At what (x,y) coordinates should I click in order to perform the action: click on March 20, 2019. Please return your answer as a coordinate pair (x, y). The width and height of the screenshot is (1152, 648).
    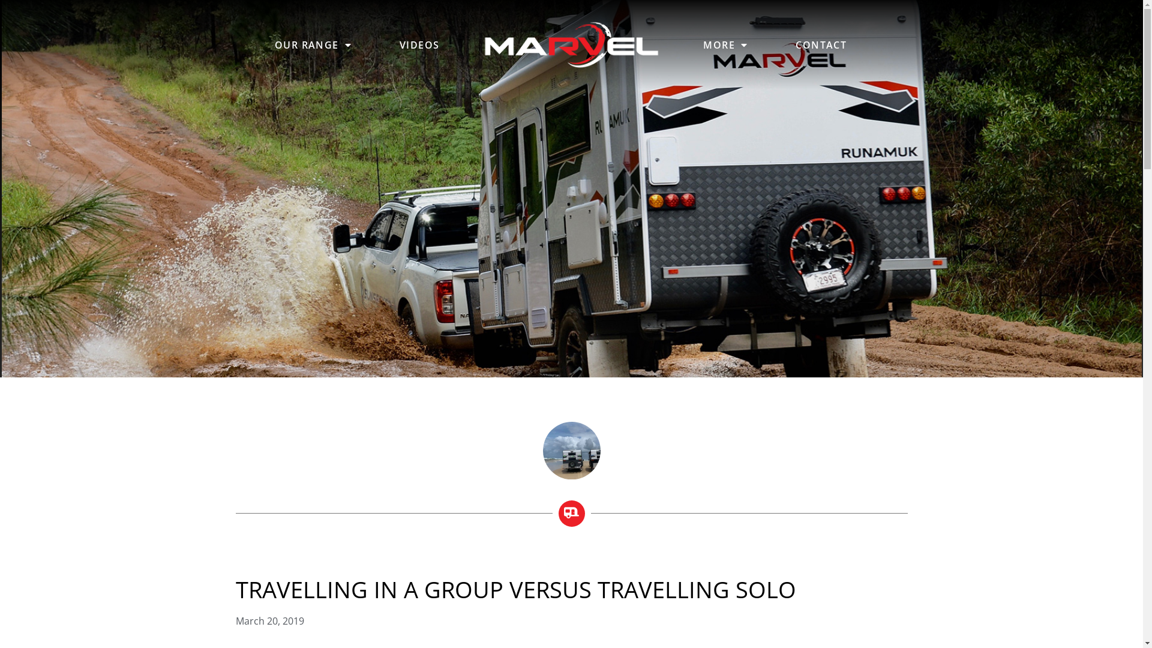
    Looking at the image, I should click on (269, 622).